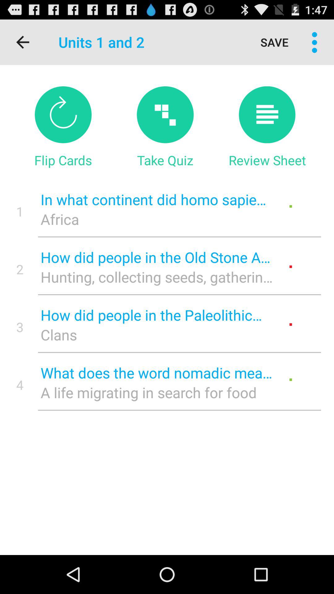 The width and height of the screenshot is (334, 594). I want to click on choose item to the left of review sheet icon, so click(165, 160).